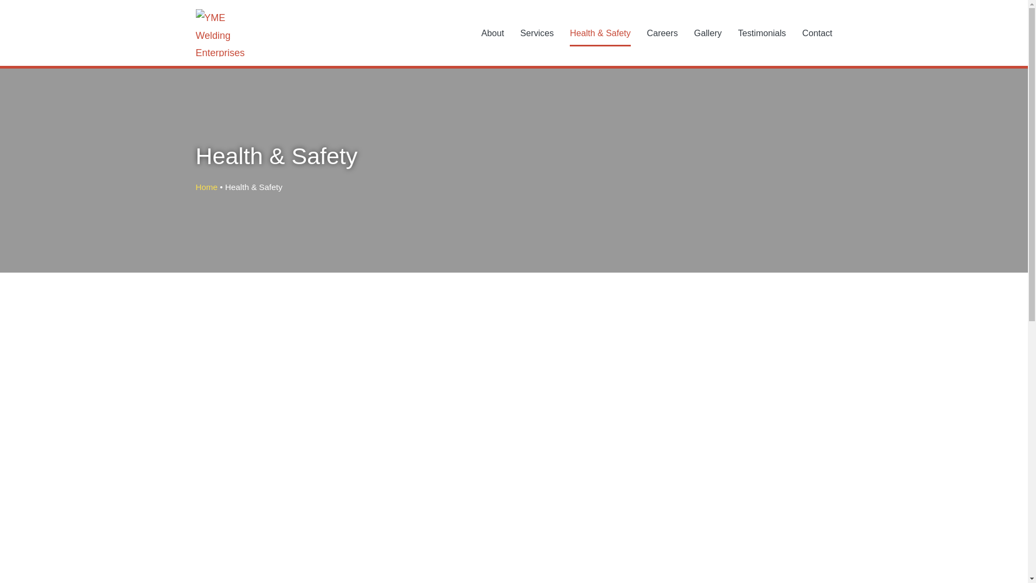  I want to click on Services, so click(536, 32).